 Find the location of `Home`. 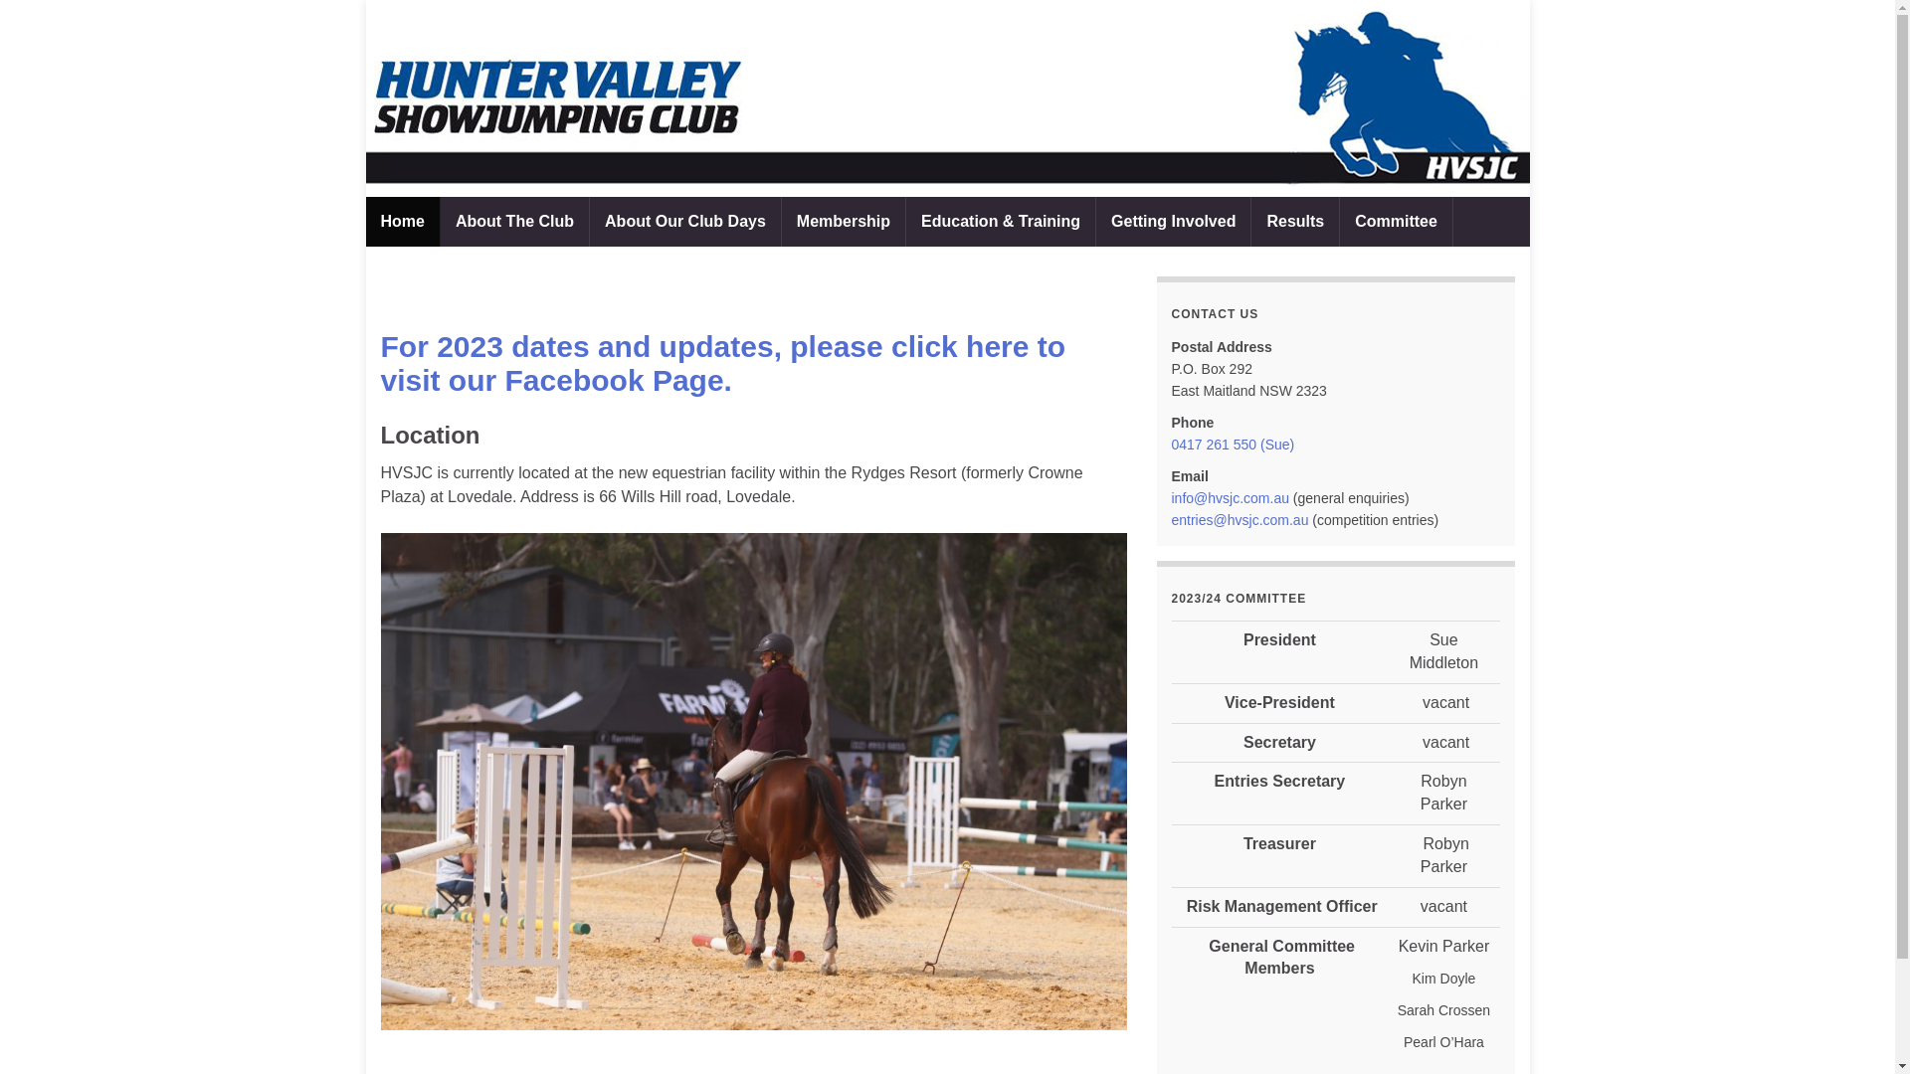

Home is located at coordinates (403, 222).